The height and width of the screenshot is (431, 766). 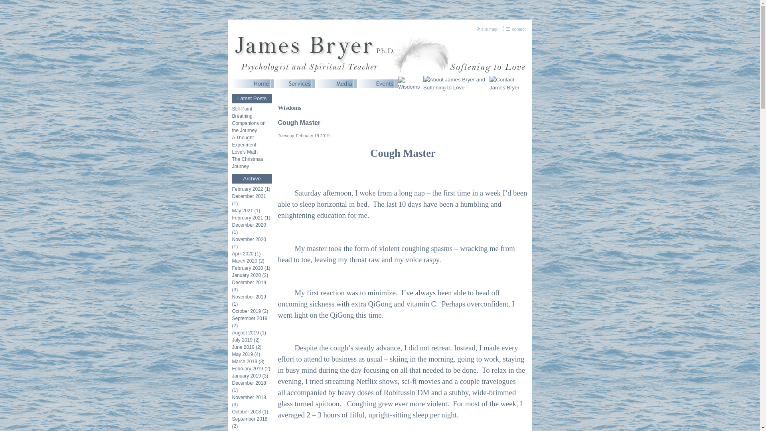 I want to click on Companions on the Journey, so click(x=252, y=127).